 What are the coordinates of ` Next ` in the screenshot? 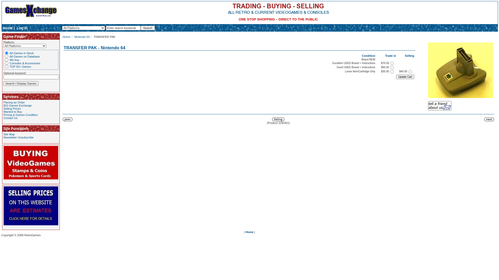 It's located at (489, 119).